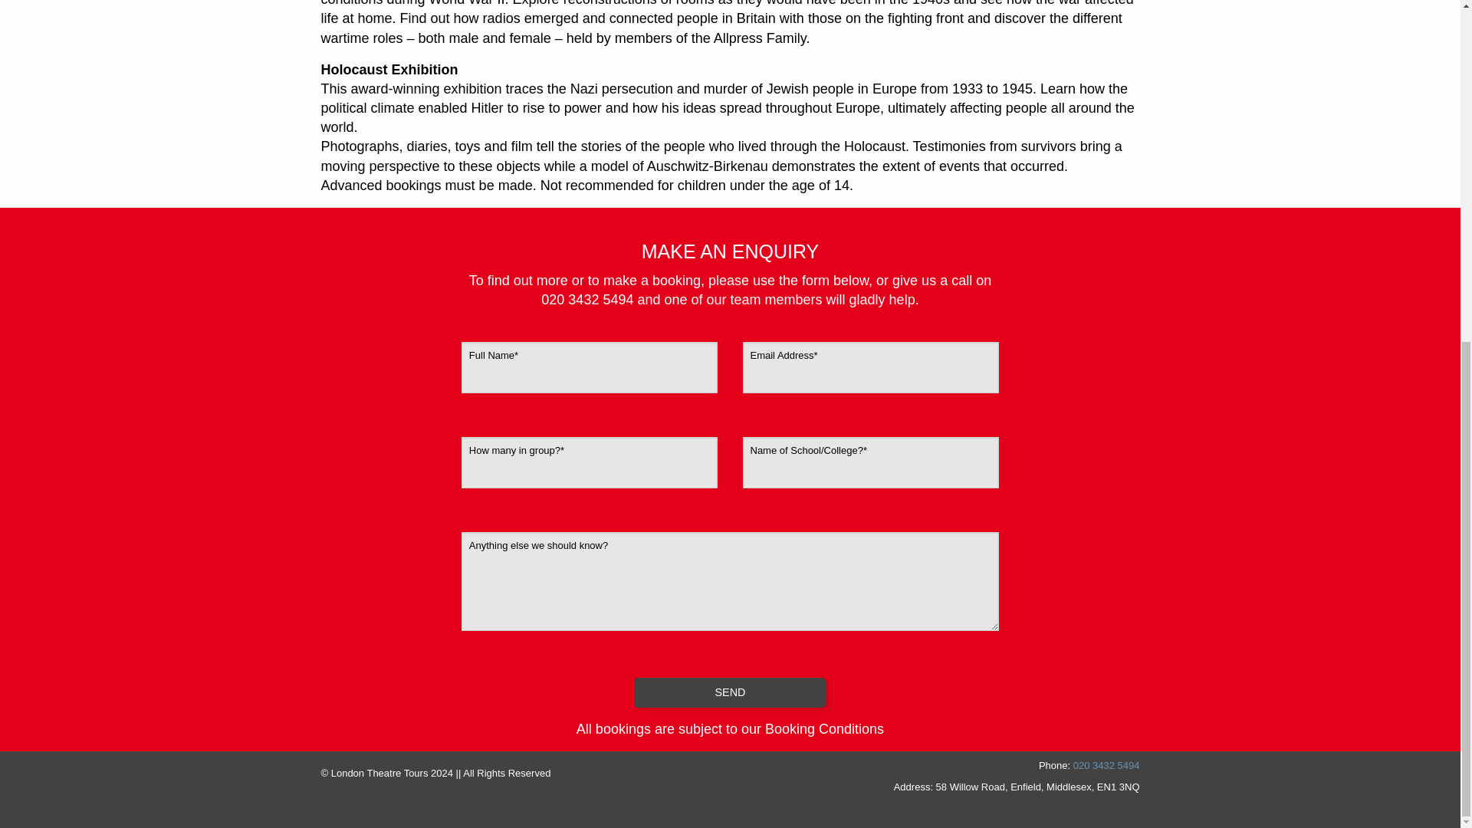  Describe the element at coordinates (730, 693) in the screenshot. I see `Send` at that location.